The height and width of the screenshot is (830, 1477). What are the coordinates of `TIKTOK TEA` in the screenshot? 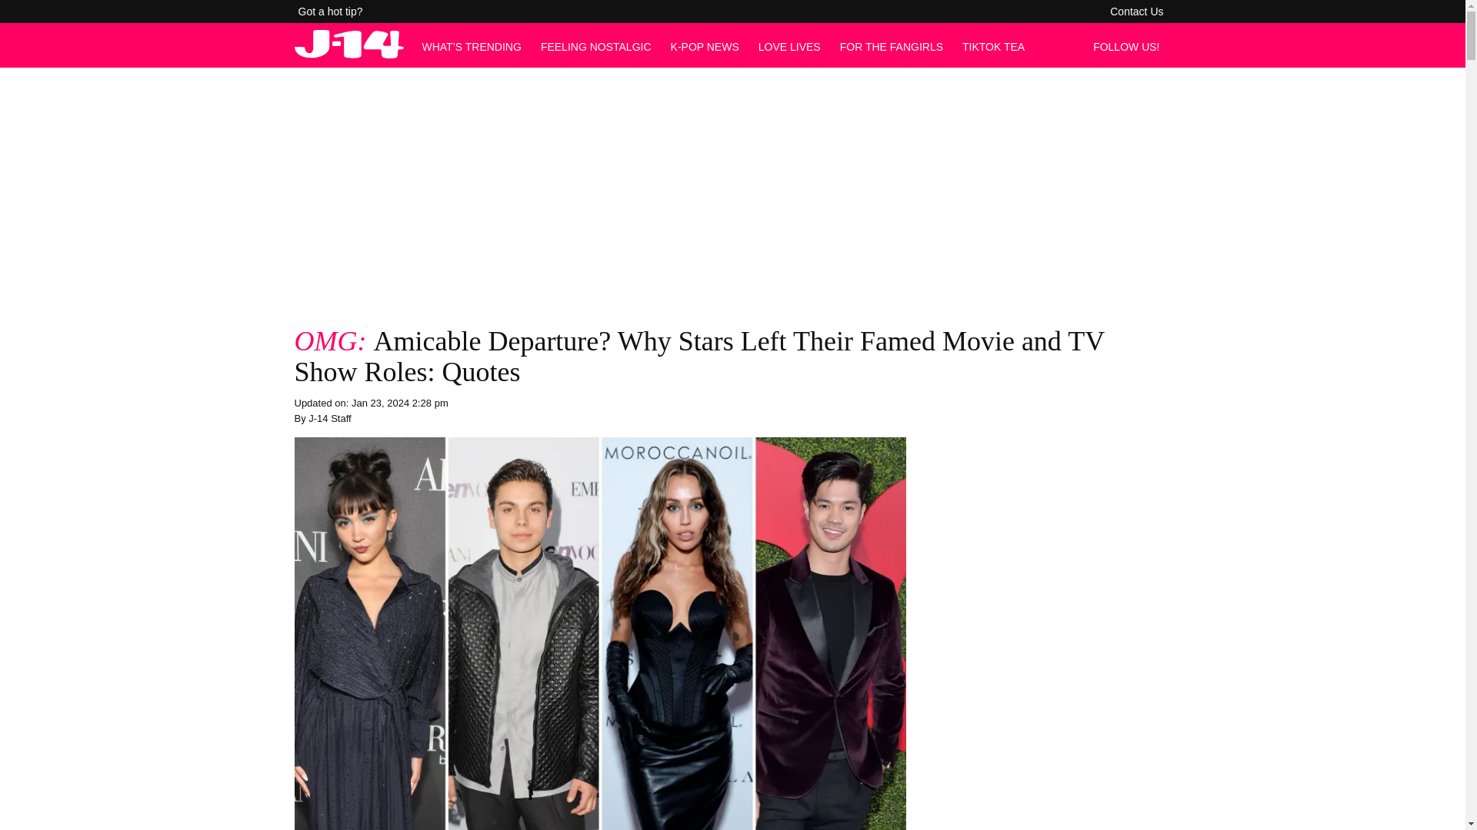 It's located at (994, 46).